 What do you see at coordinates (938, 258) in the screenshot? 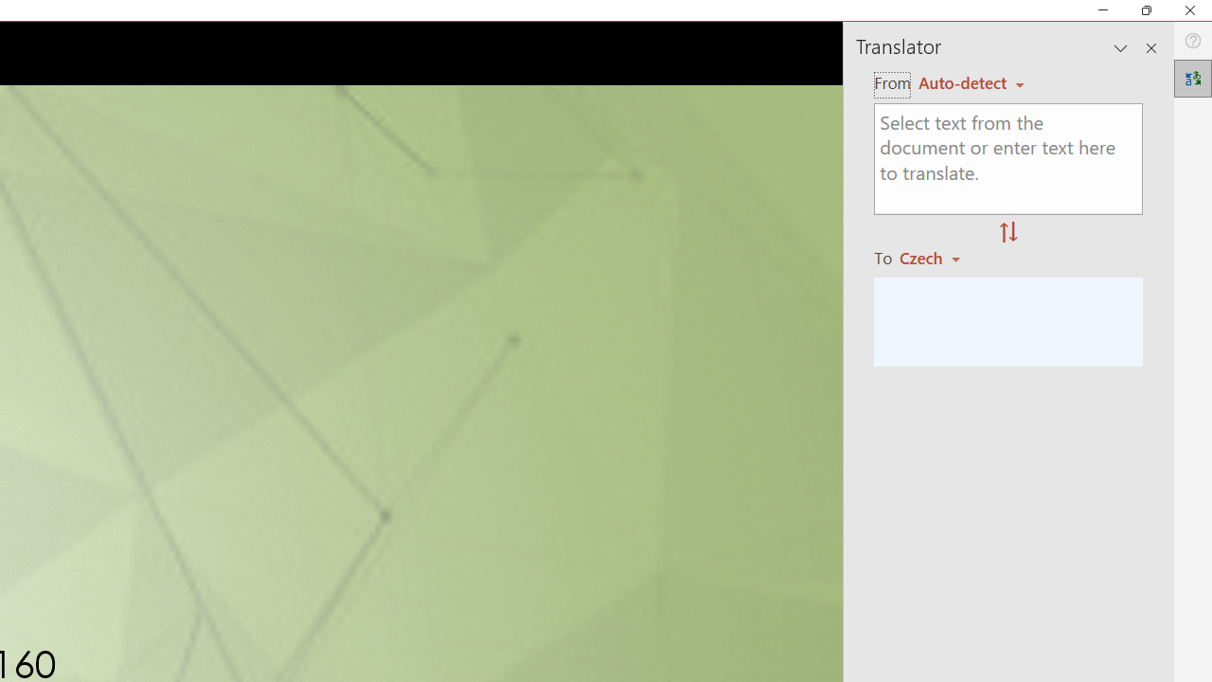
I see `Czech` at bounding box center [938, 258].